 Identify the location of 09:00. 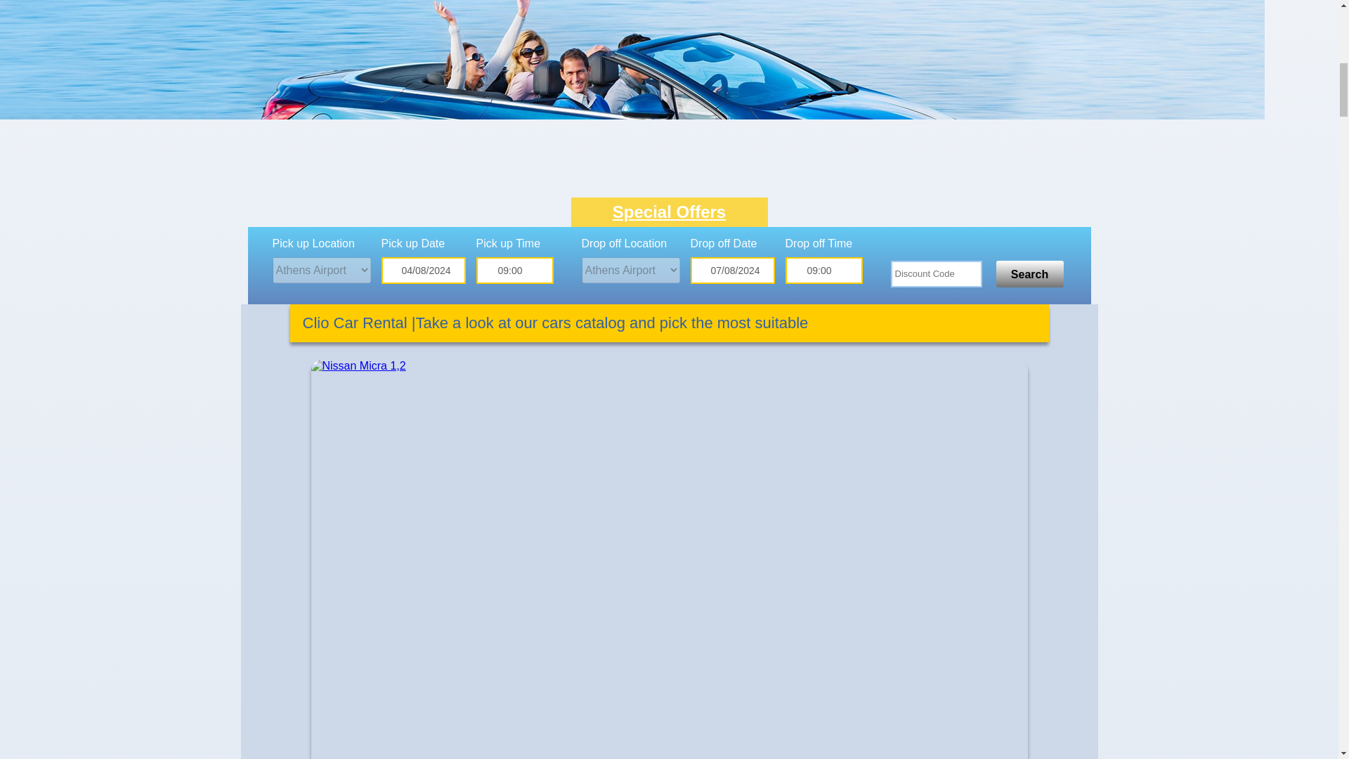
(823, 270).